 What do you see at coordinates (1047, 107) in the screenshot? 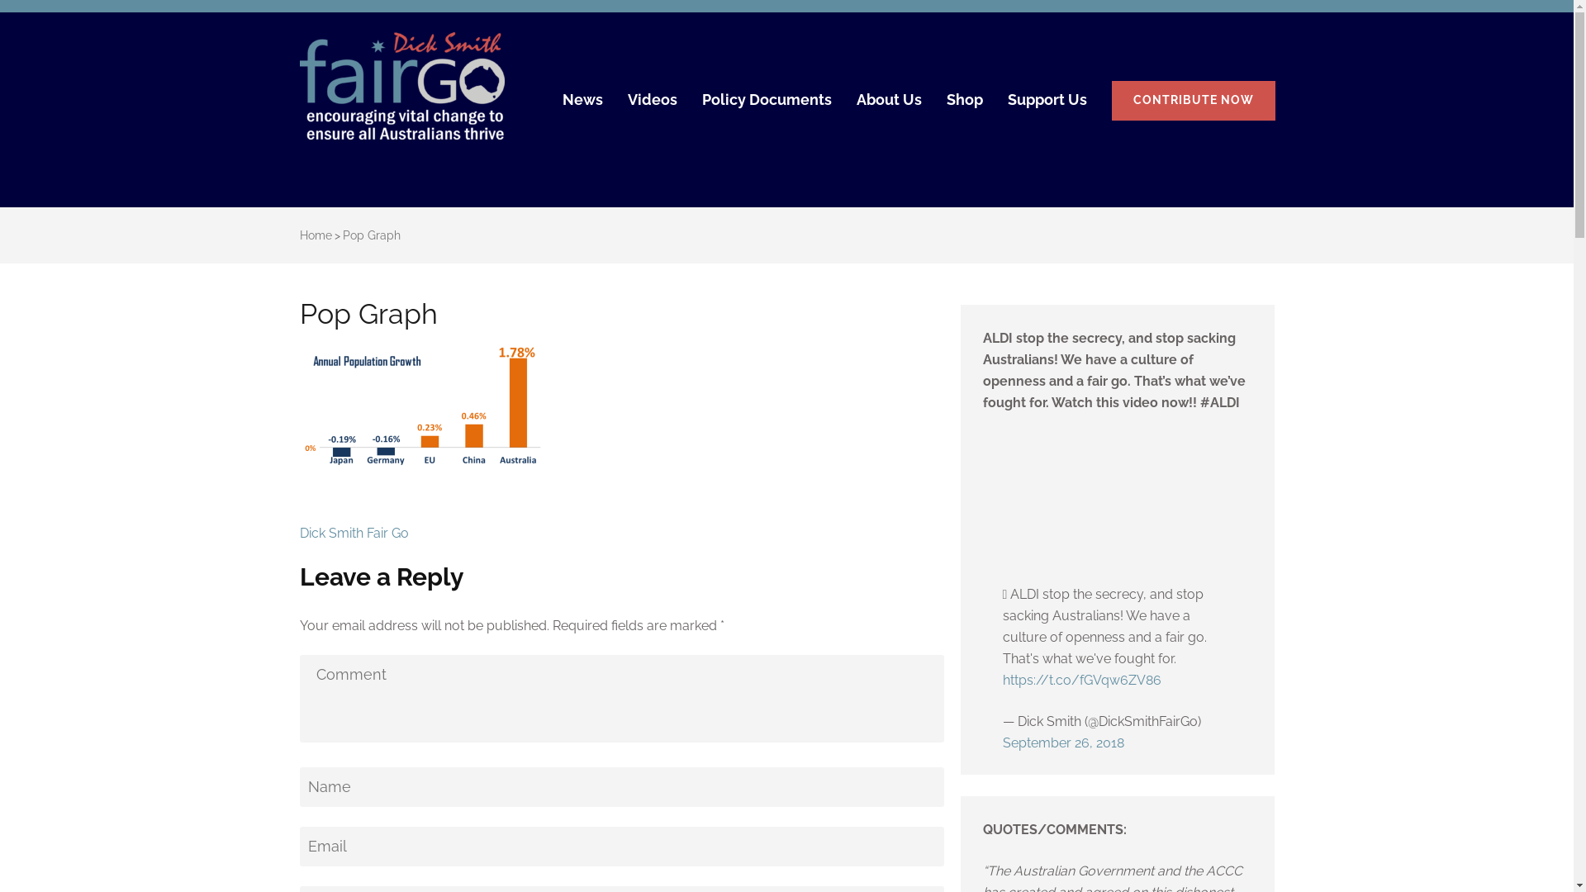
I see `Support Us` at bounding box center [1047, 107].